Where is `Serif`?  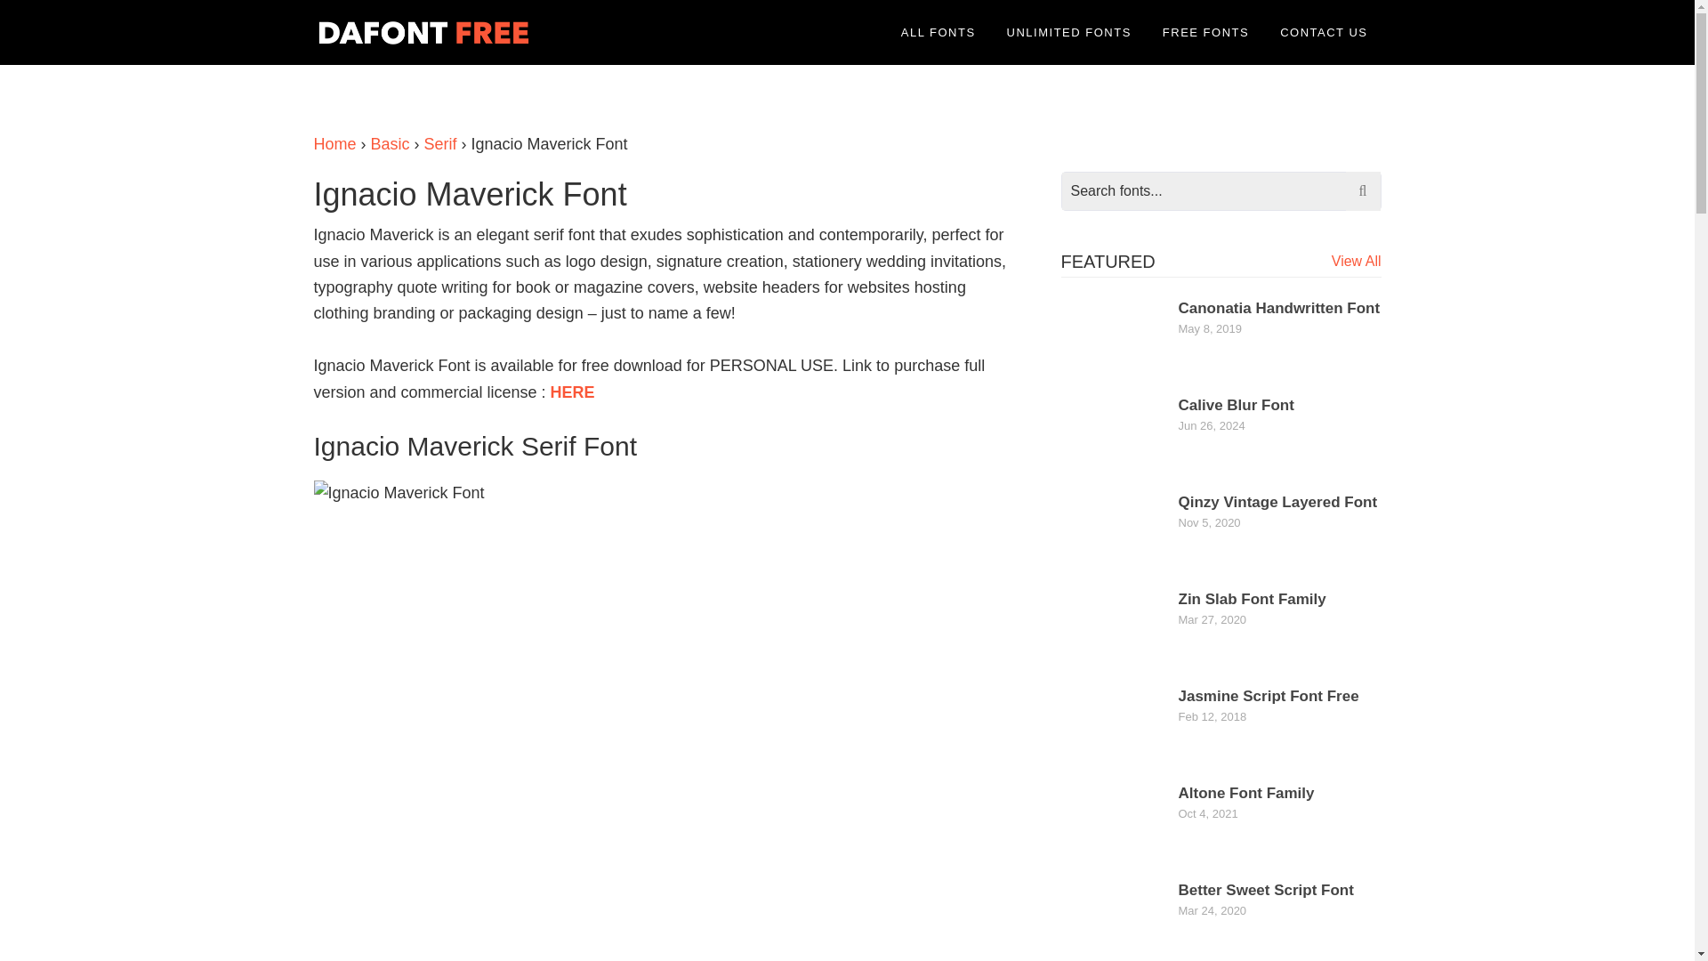 Serif is located at coordinates (440, 144).